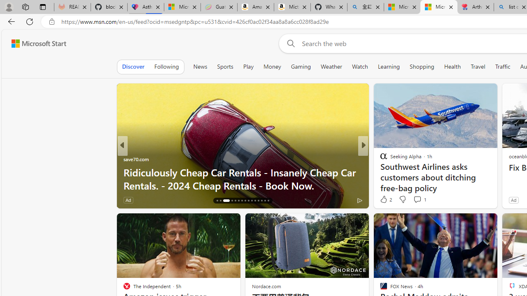  What do you see at coordinates (133, 67) in the screenshot?
I see `Discover` at bounding box center [133, 67].